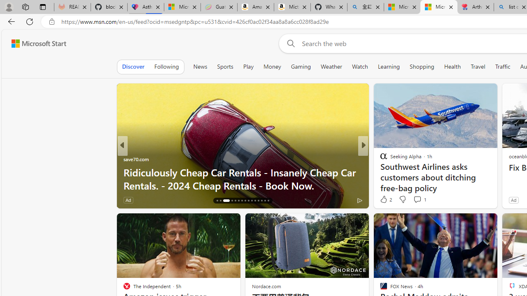  What do you see at coordinates (133, 67) in the screenshot?
I see `Discover` at bounding box center [133, 67].